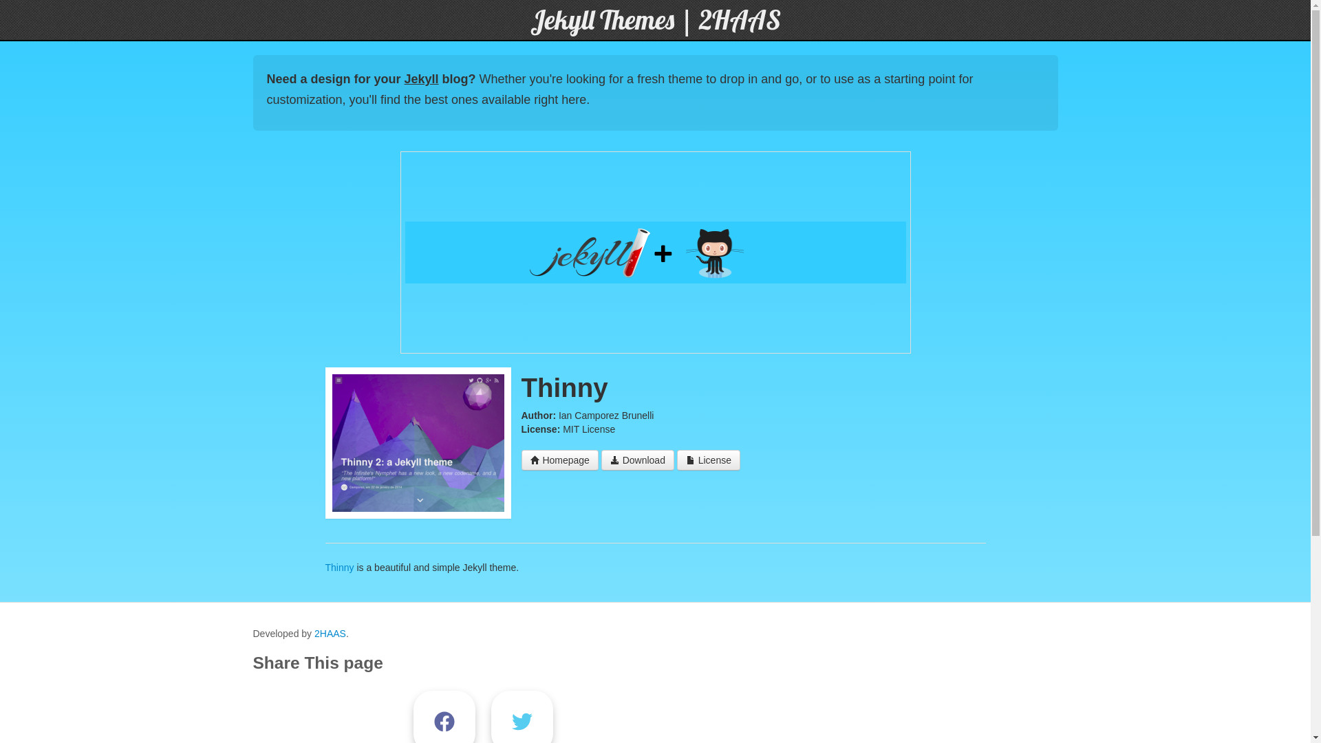 This screenshot has width=1321, height=743. What do you see at coordinates (637, 460) in the screenshot?
I see `Download` at bounding box center [637, 460].